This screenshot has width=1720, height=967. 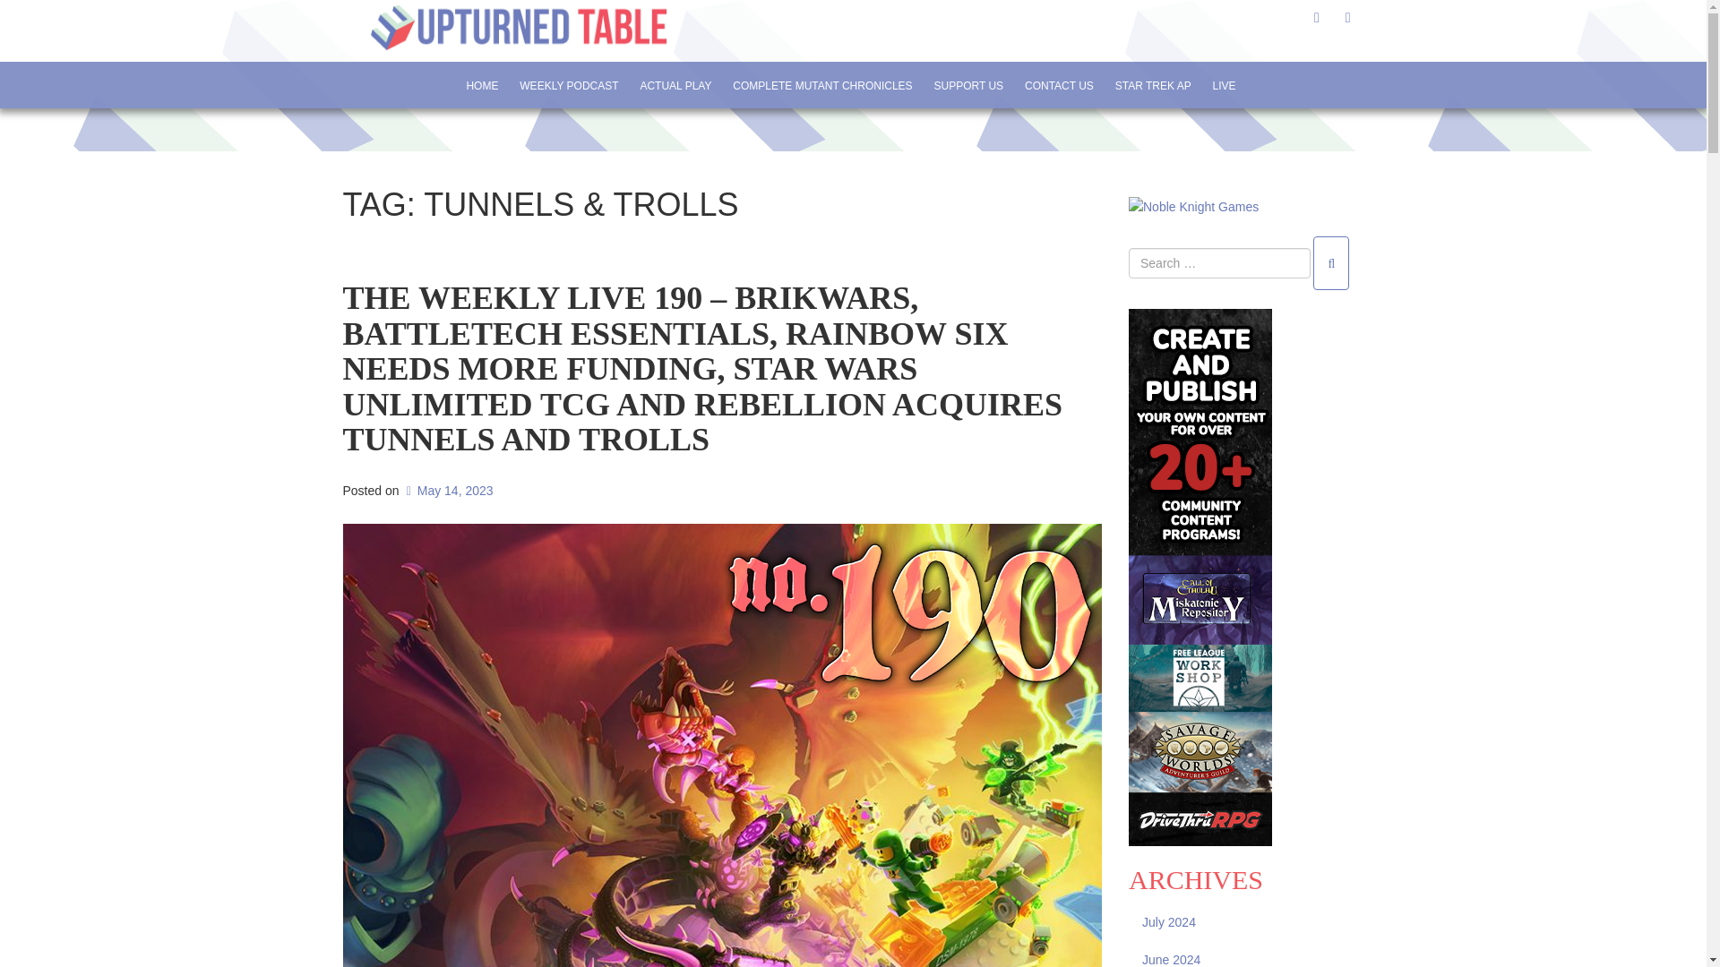 I want to click on TWITTER, so click(x=1317, y=17).